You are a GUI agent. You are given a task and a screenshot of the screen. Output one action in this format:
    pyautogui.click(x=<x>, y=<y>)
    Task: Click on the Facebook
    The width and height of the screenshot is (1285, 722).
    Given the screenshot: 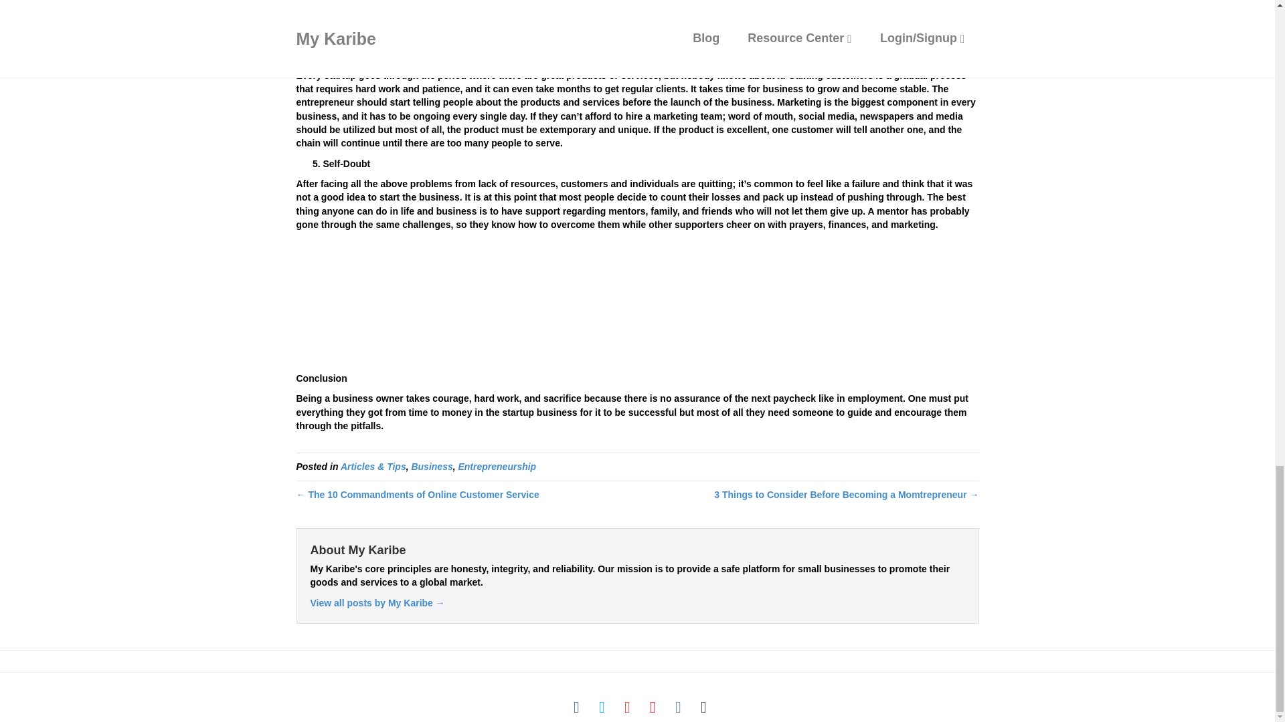 What is the action you would take?
    pyautogui.click(x=576, y=707)
    